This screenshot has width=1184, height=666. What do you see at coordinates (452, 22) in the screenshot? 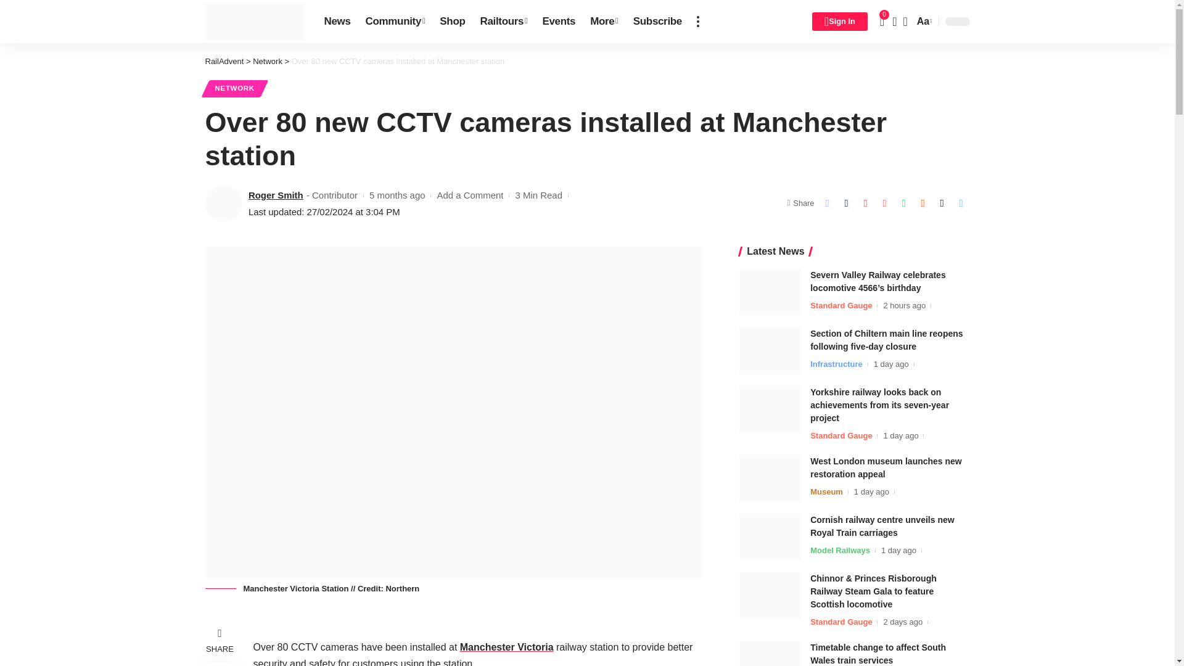
I see `Shop` at bounding box center [452, 22].